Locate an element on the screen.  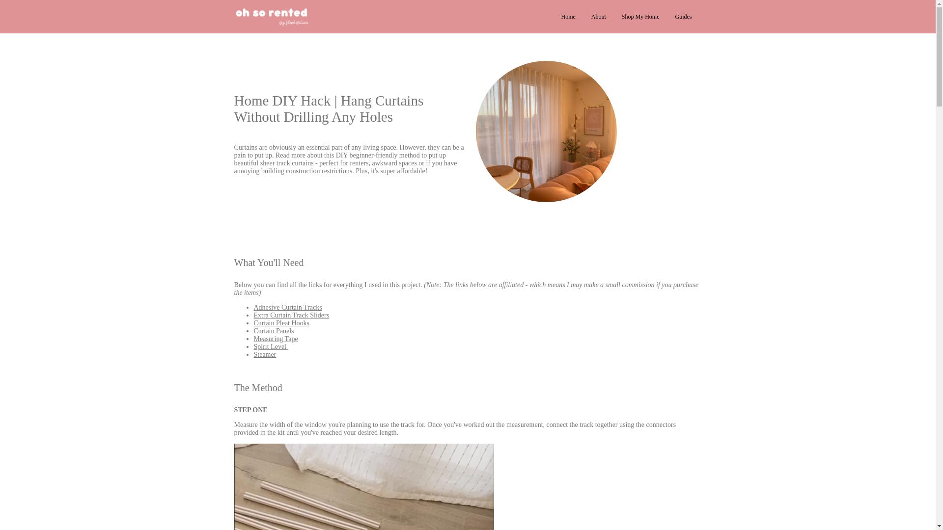
About is located at coordinates (599, 17).